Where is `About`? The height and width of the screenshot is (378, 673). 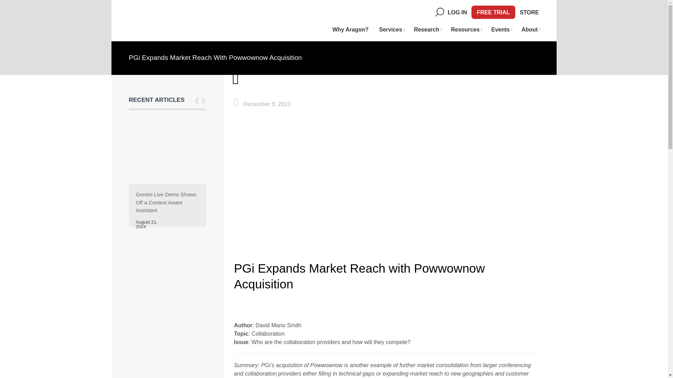 About is located at coordinates (530, 29).